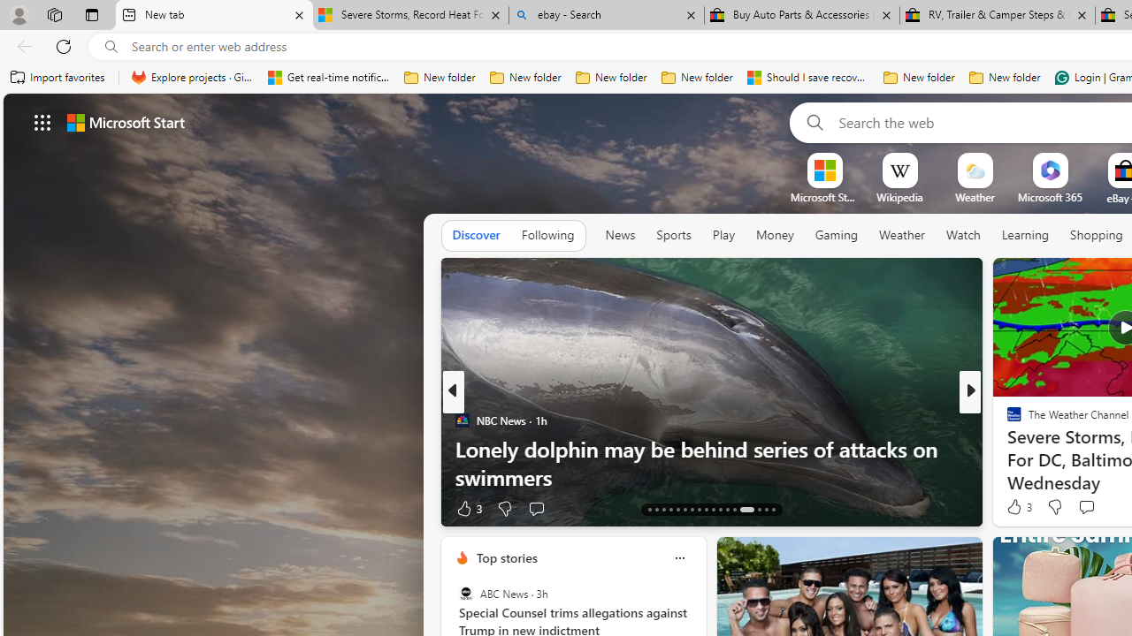 The image size is (1132, 636). What do you see at coordinates (663, 509) in the screenshot?
I see `AutomationID: tab-15` at bounding box center [663, 509].